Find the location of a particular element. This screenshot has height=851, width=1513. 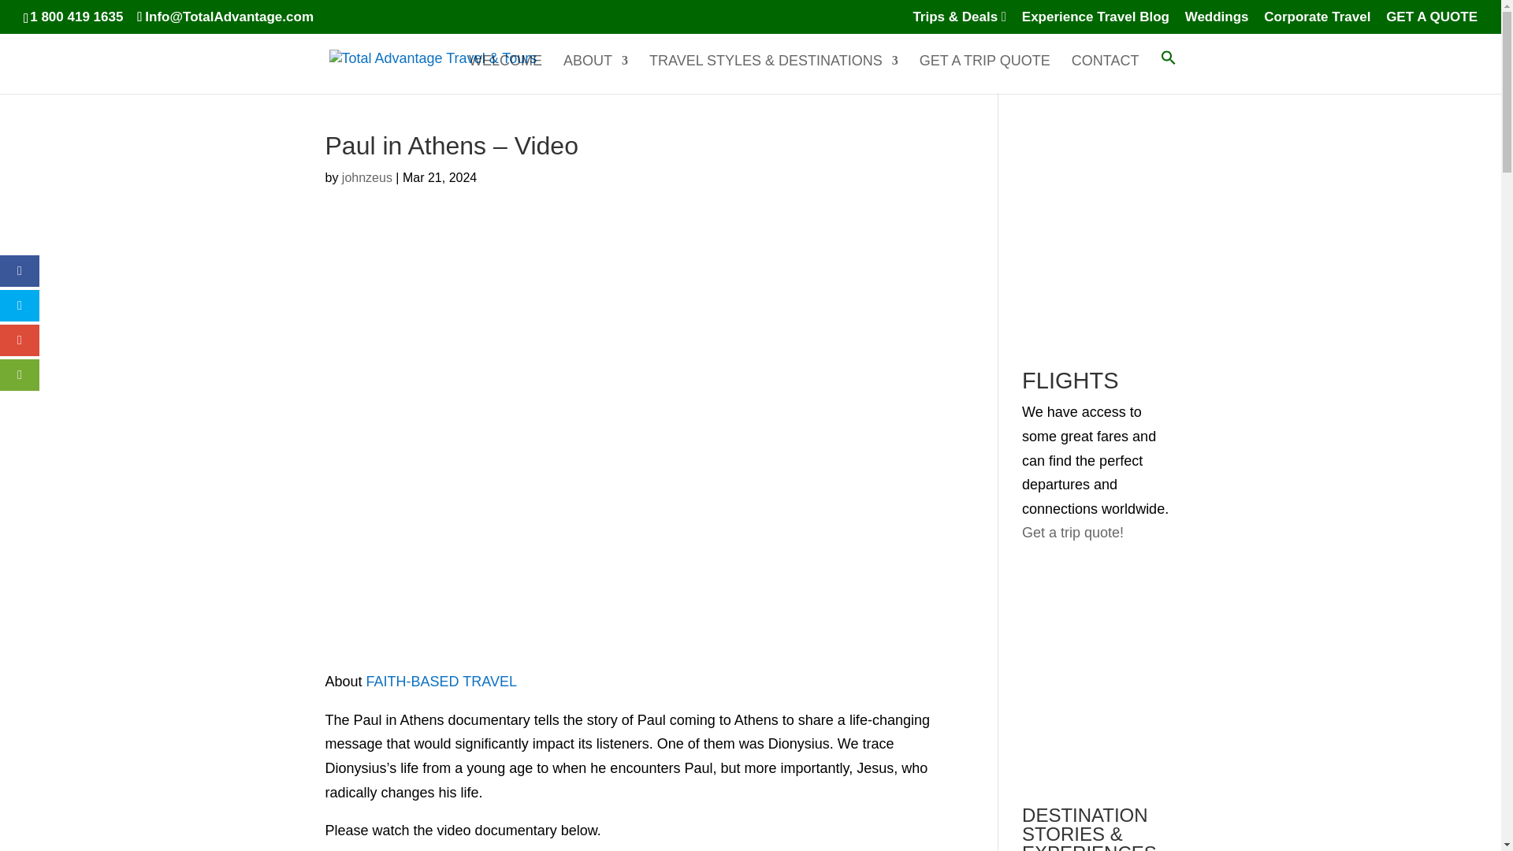

Weddings is located at coordinates (1217, 22).